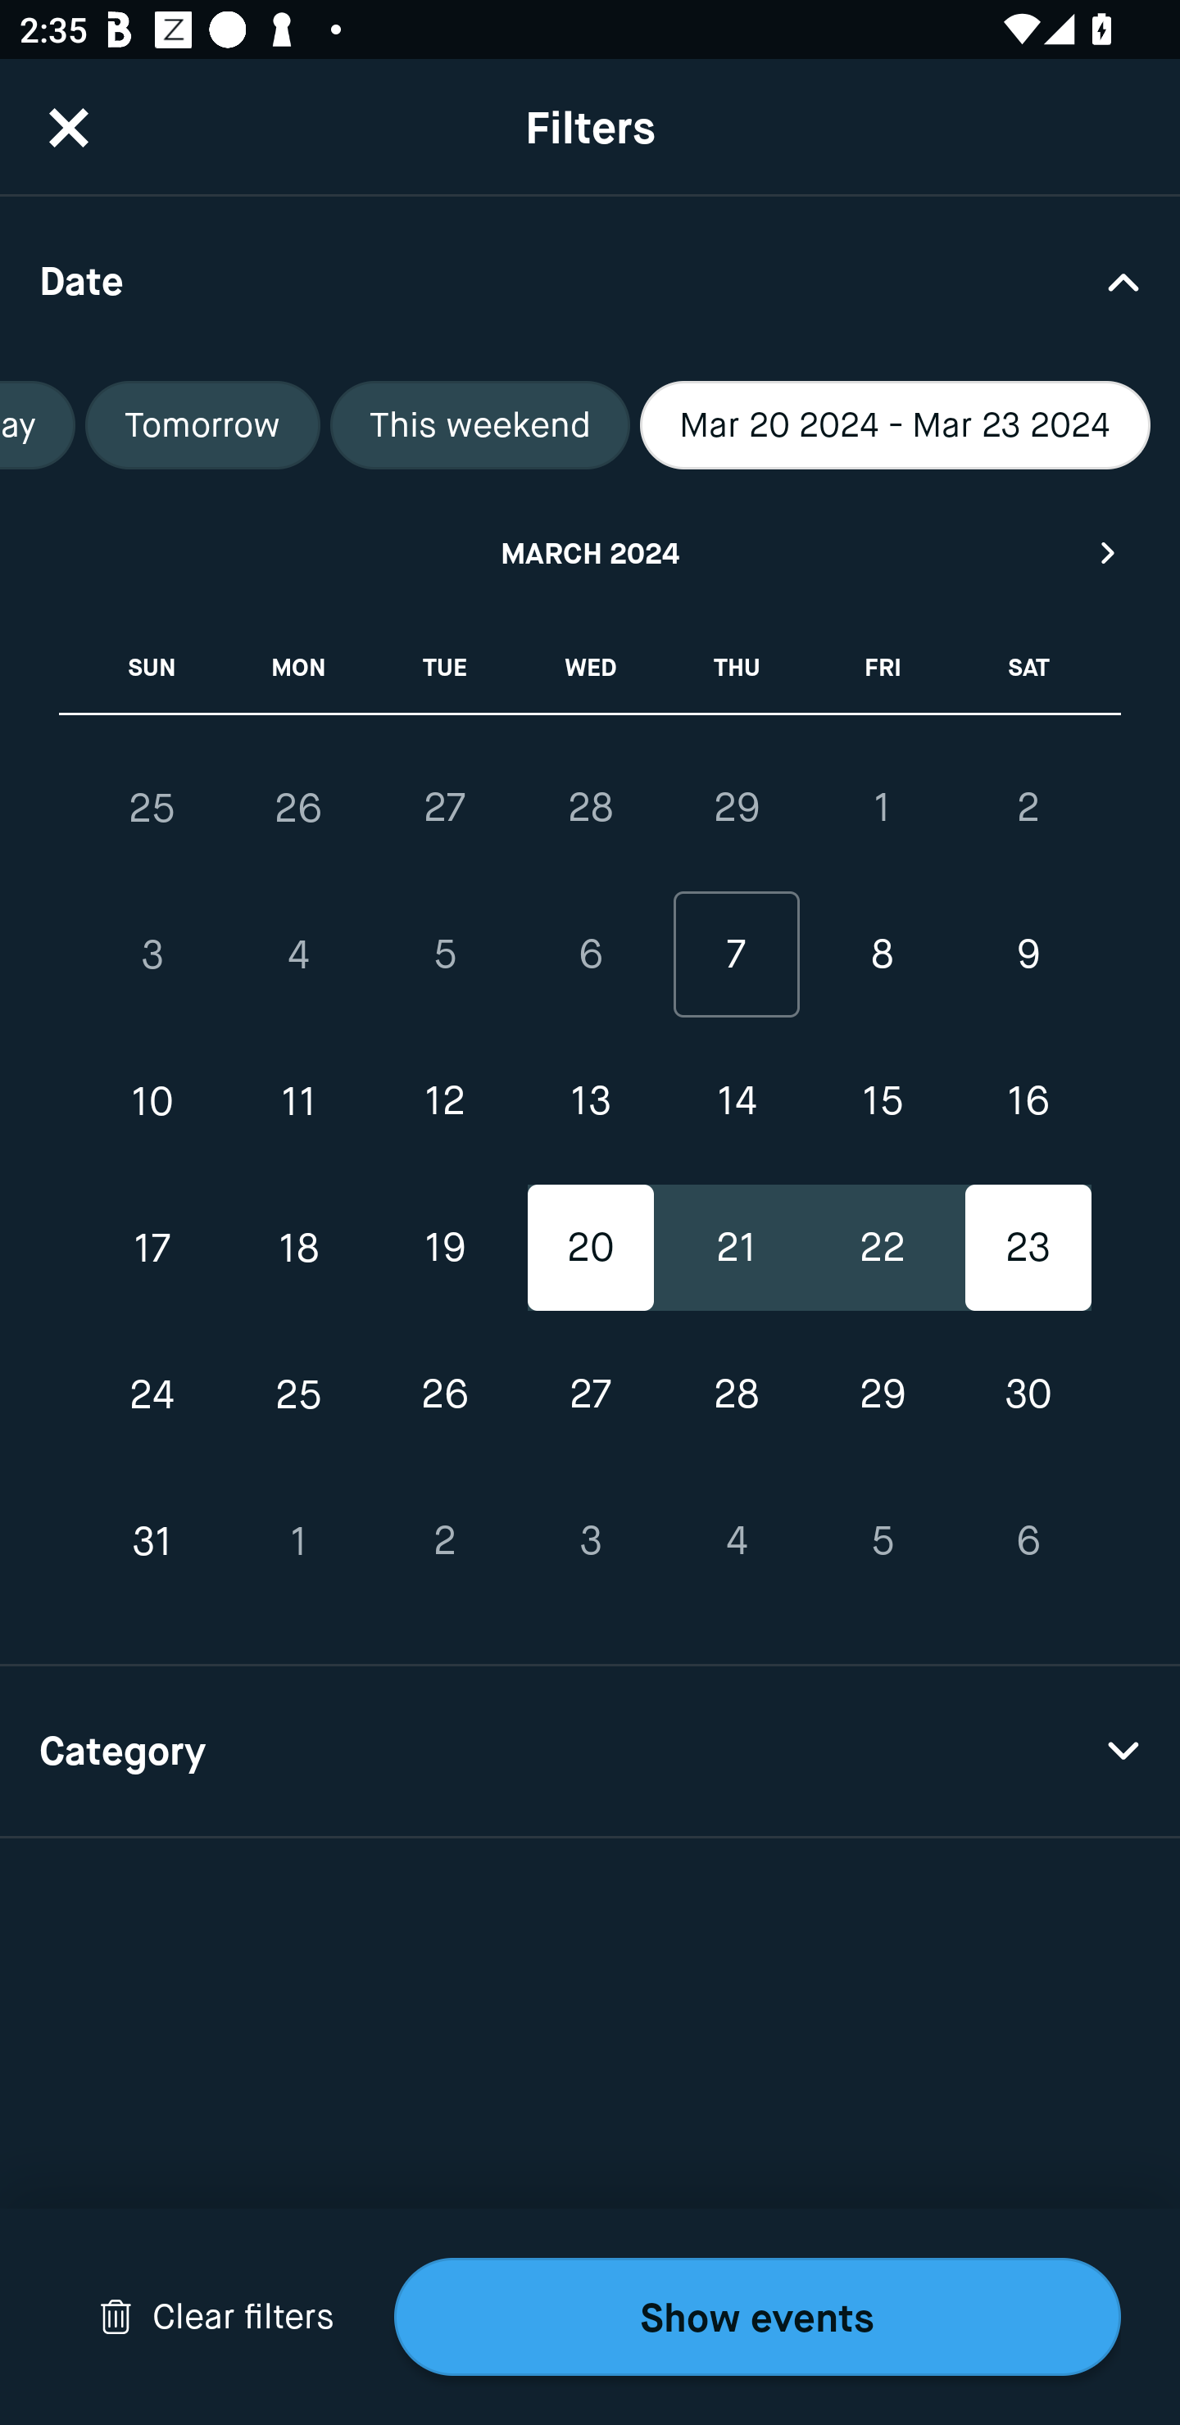 The image size is (1180, 2425). I want to click on 26, so click(444, 1394).